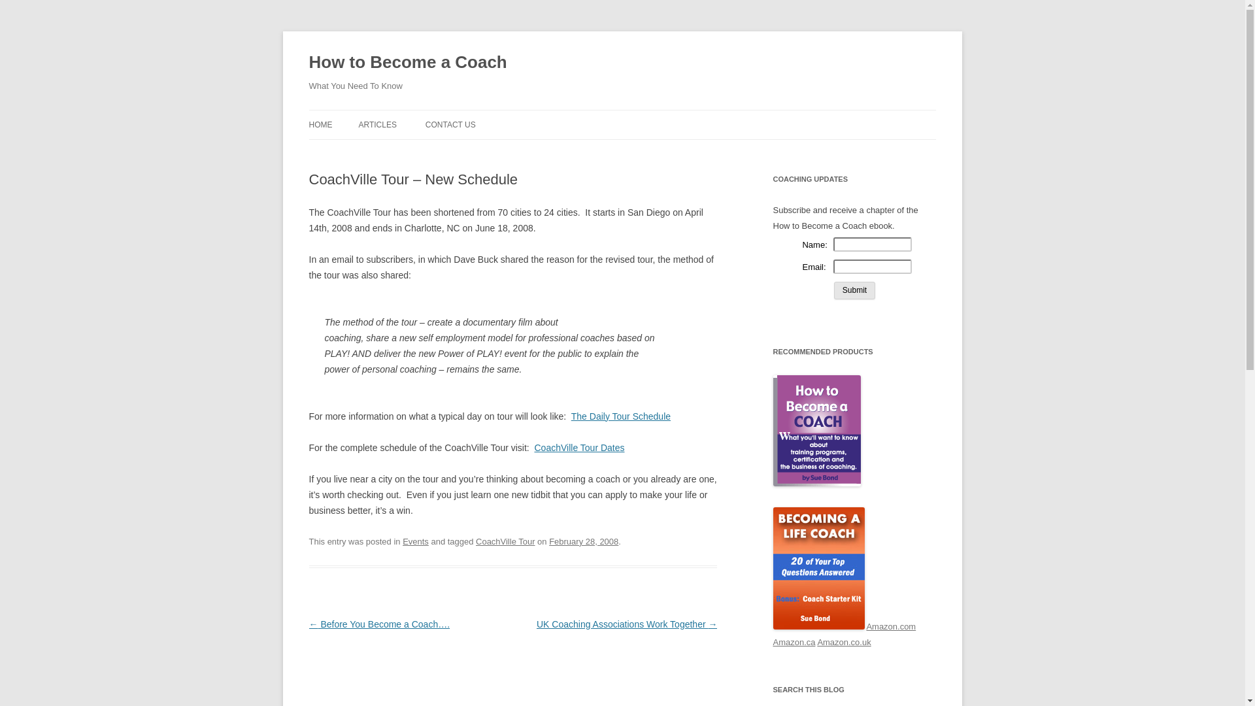 The width and height of the screenshot is (1255, 706). I want to click on Amazon.com, so click(890, 626).